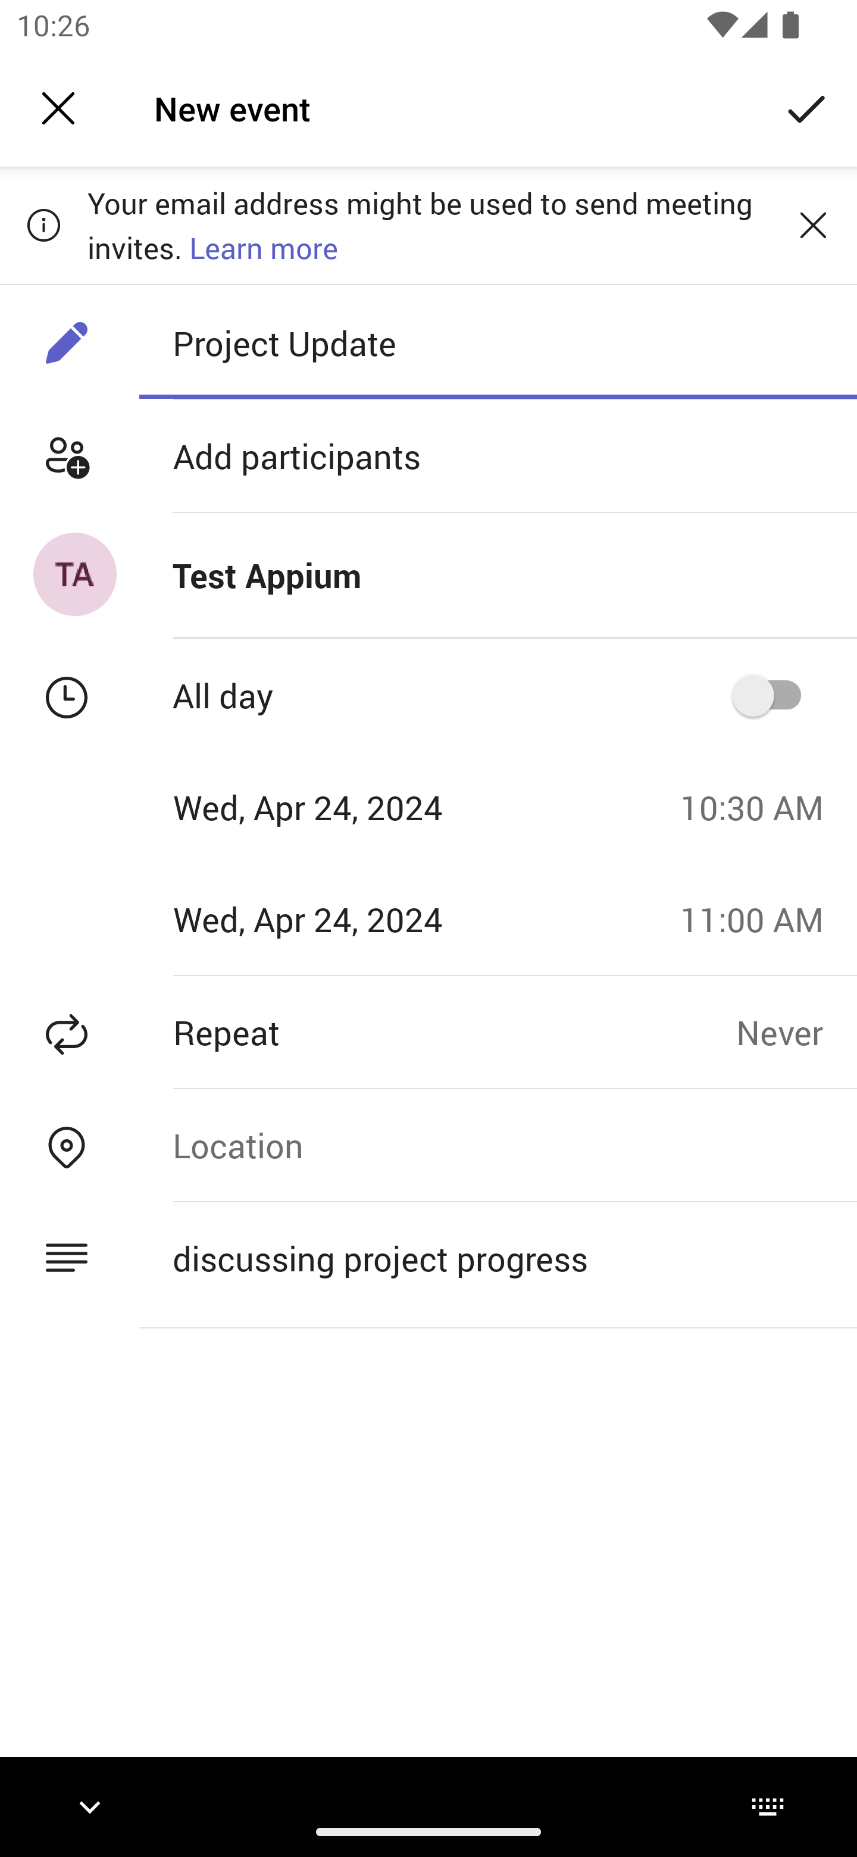 The image size is (857, 1857). I want to click on Repeat, so click(368, 1032).